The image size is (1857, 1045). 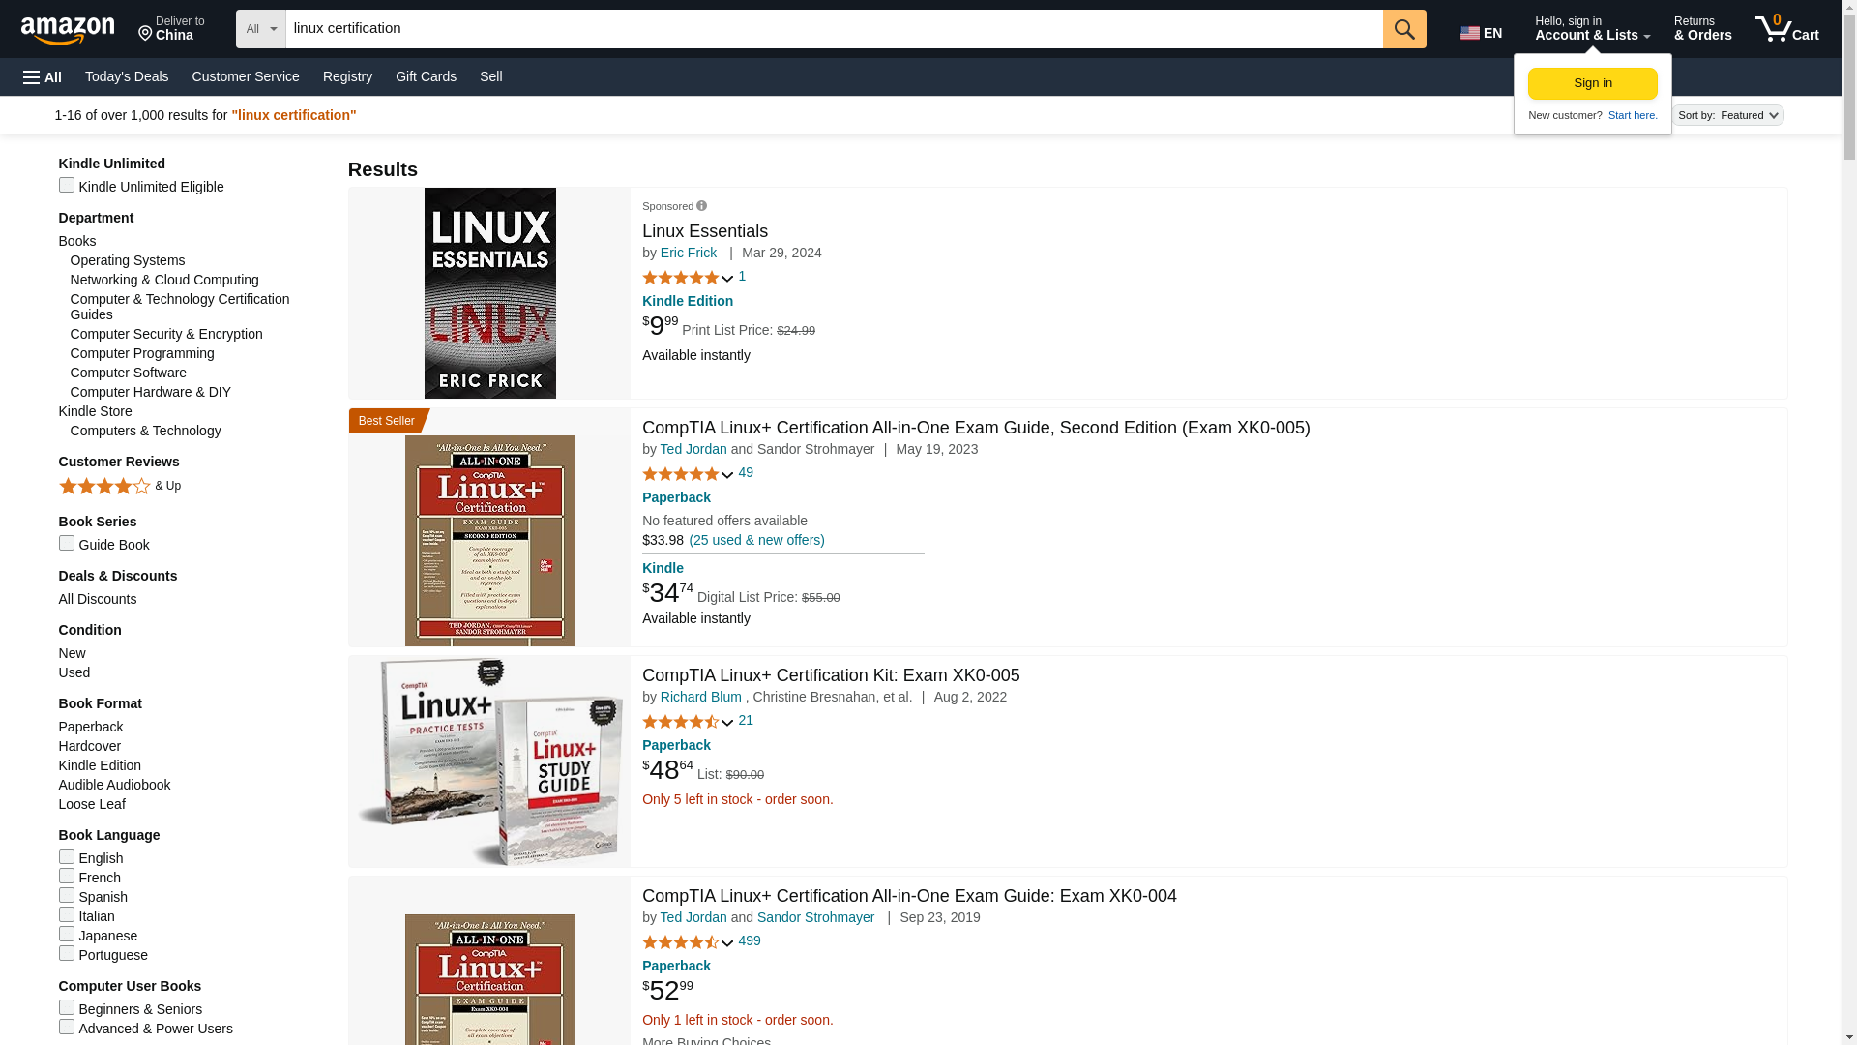 I want to click on Go, so click(x=1484, y=29).